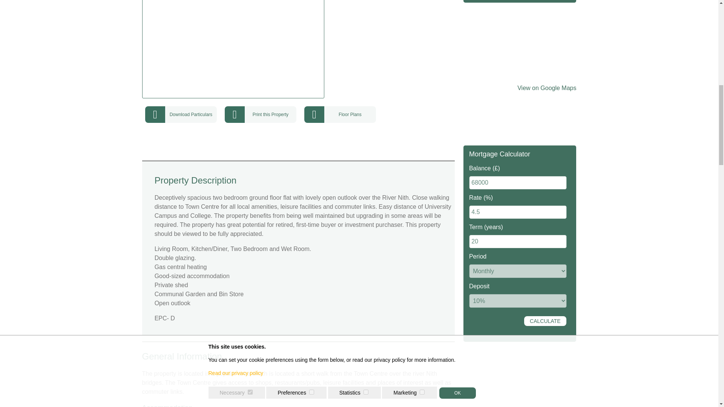 The height and width of the screenshot is (407, 724). Describe the element at coordinates (518, 182) in the screenshot. I see `Balance` at that location.